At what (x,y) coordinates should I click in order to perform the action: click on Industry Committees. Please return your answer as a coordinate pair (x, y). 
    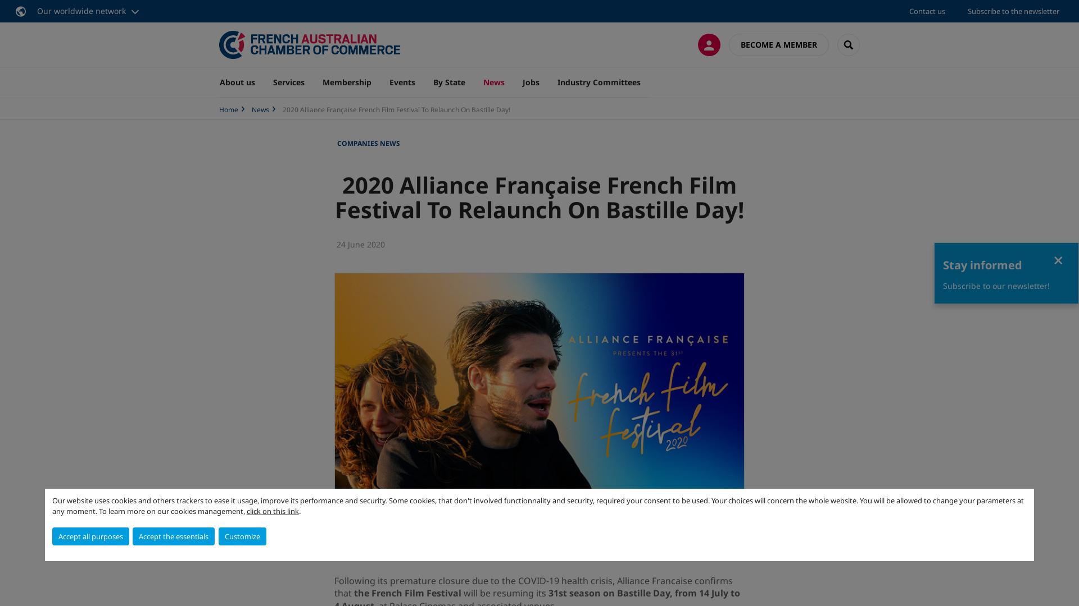
    Looking at the image, I should click on (599, 82).